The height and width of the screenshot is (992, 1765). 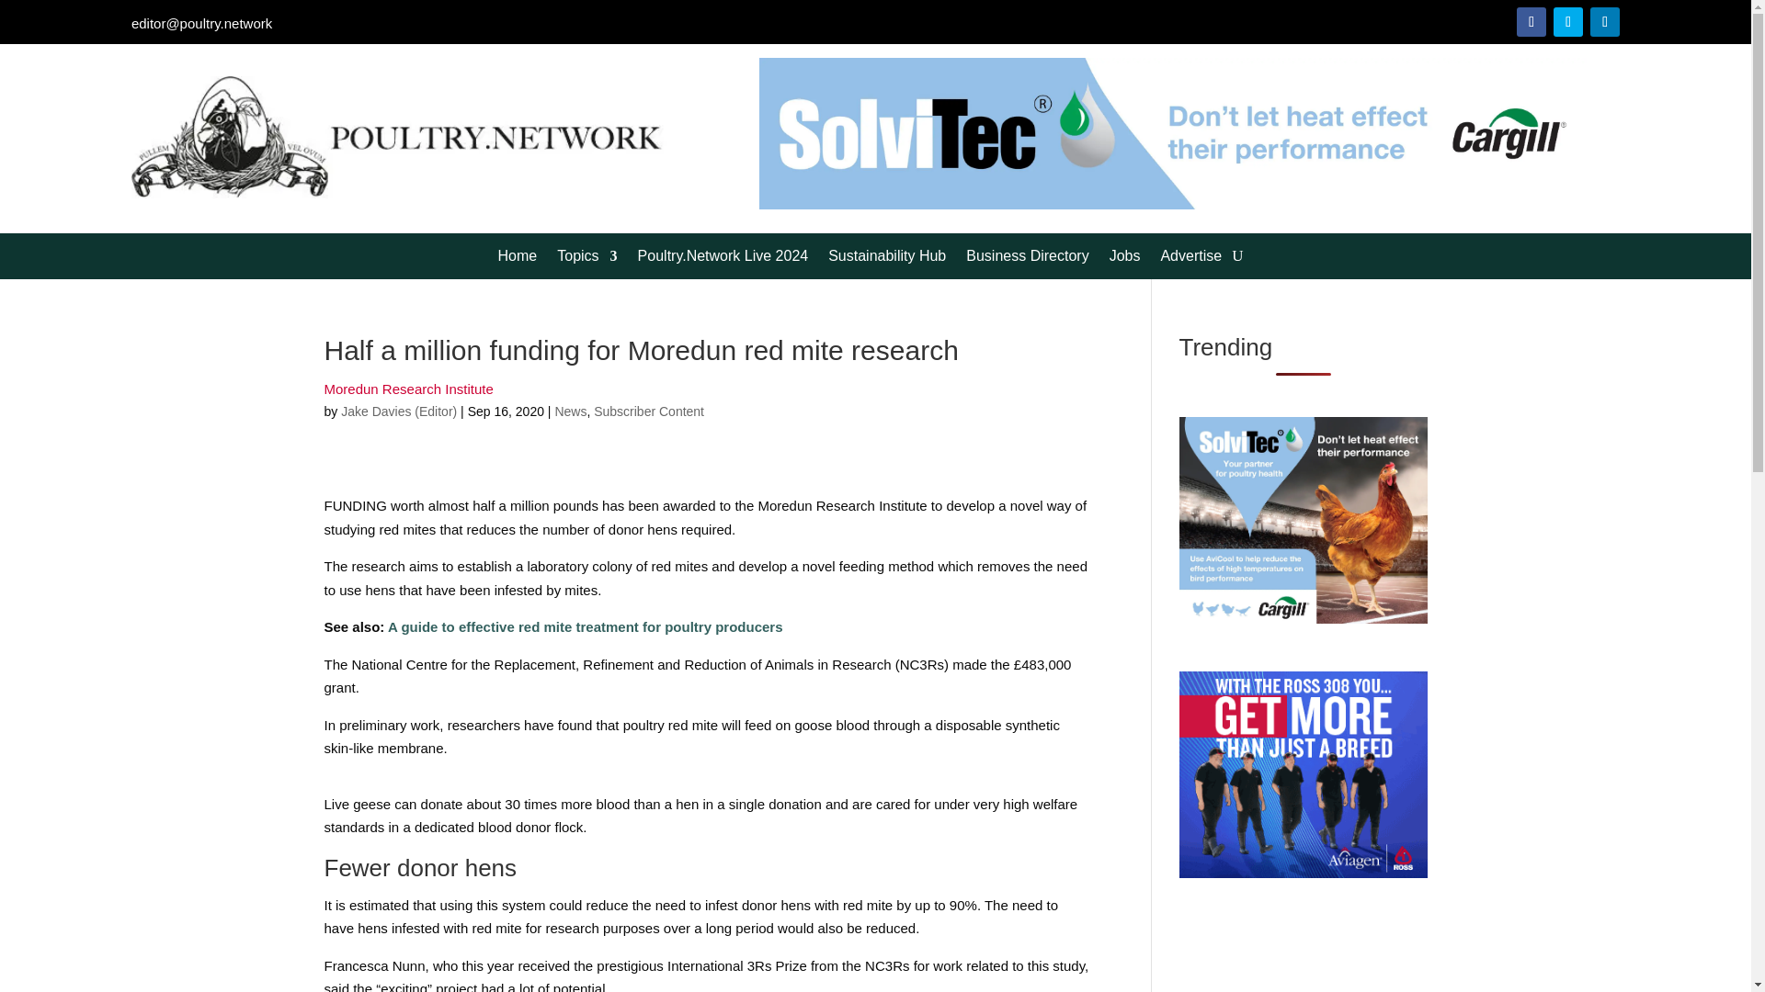 What do you see at coordinates (1531, 21) in the screenshot?
I see `Follow on Facebook` at bounding box center [1531, 21].